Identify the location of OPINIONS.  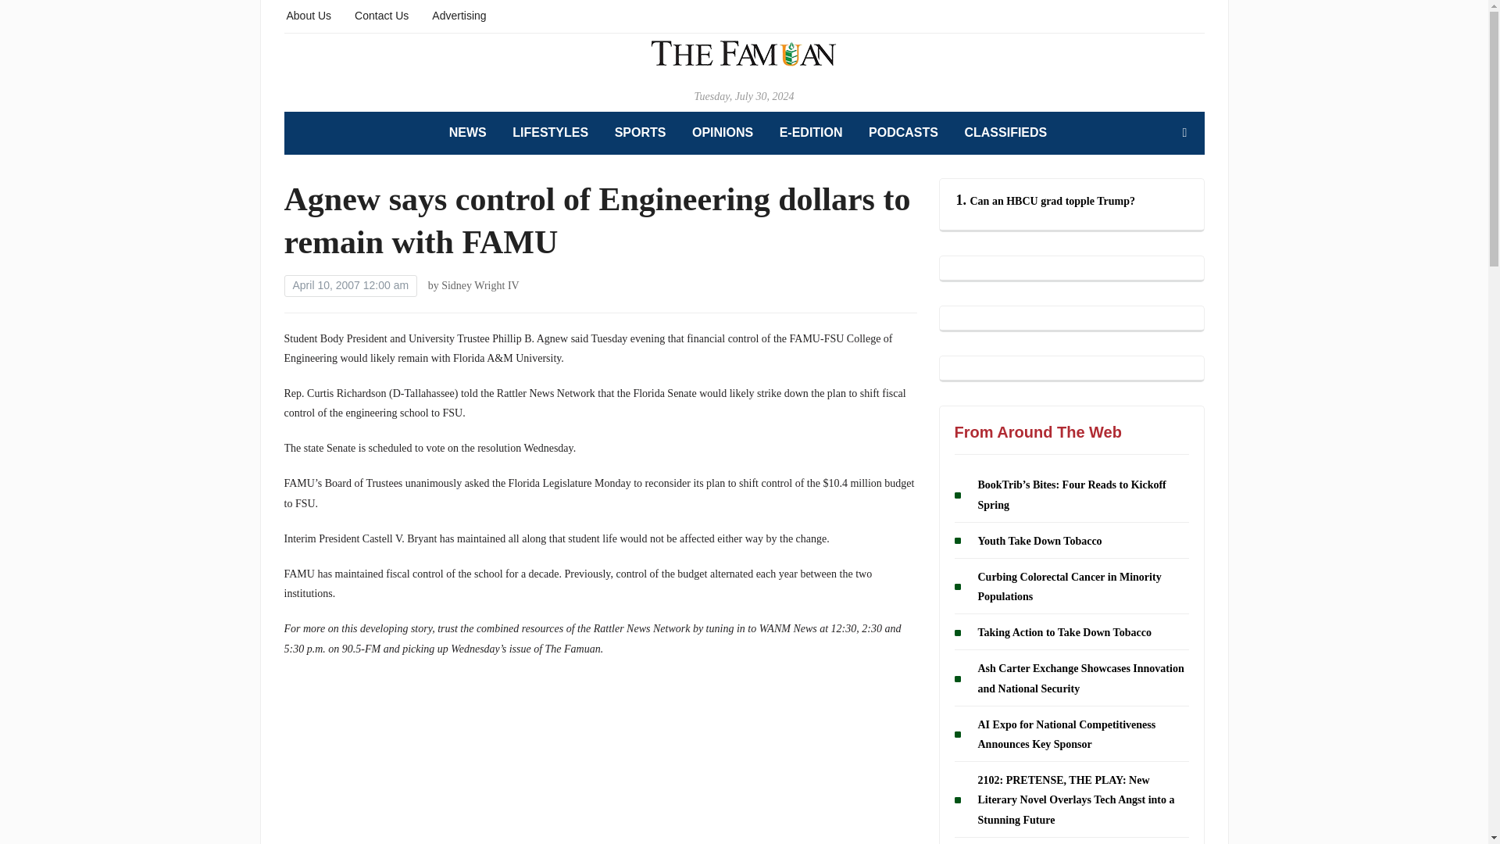
(722, 133).